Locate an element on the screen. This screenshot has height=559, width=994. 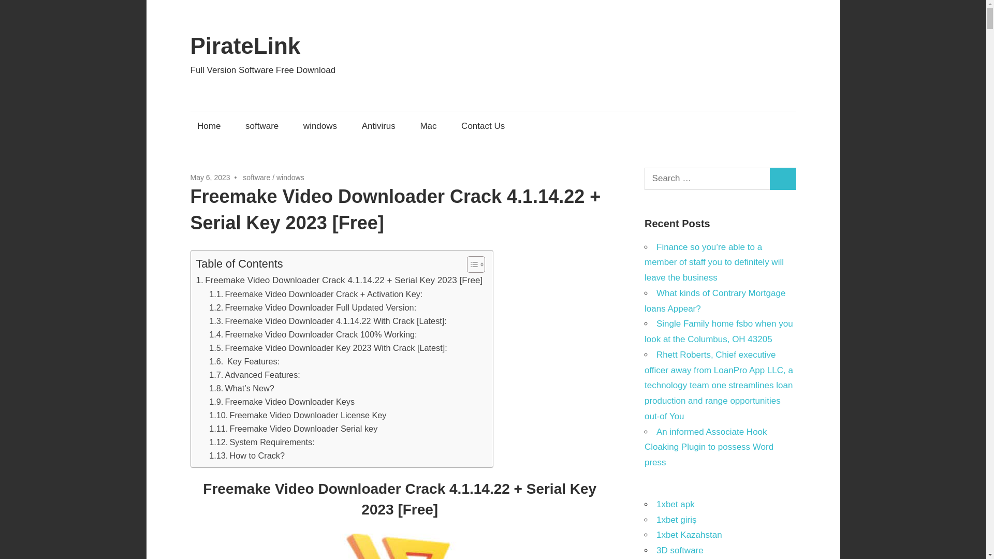
May 6, 2023 is located at coordinates (210, 177).